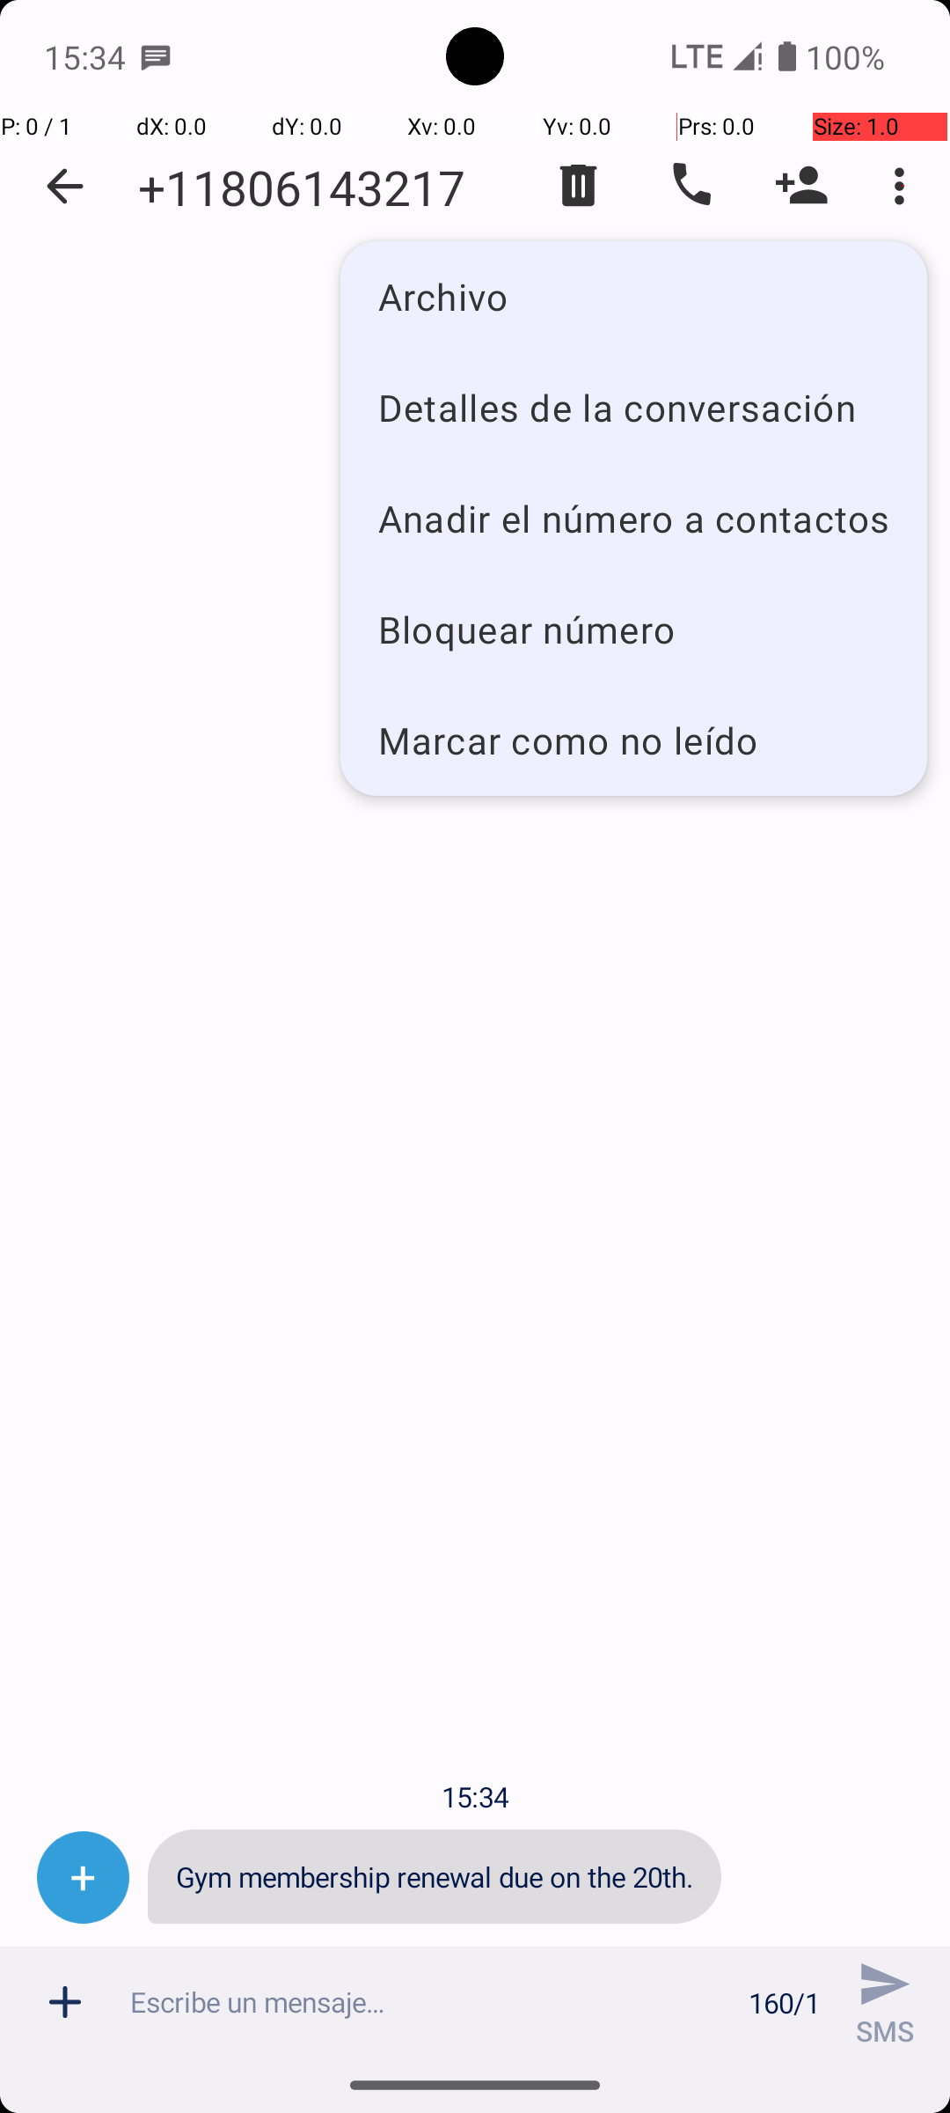  What do you see at coordinates (633, 740) in the screenshot?
I see `Marcar como no leído` at bounding box center [633, 740].